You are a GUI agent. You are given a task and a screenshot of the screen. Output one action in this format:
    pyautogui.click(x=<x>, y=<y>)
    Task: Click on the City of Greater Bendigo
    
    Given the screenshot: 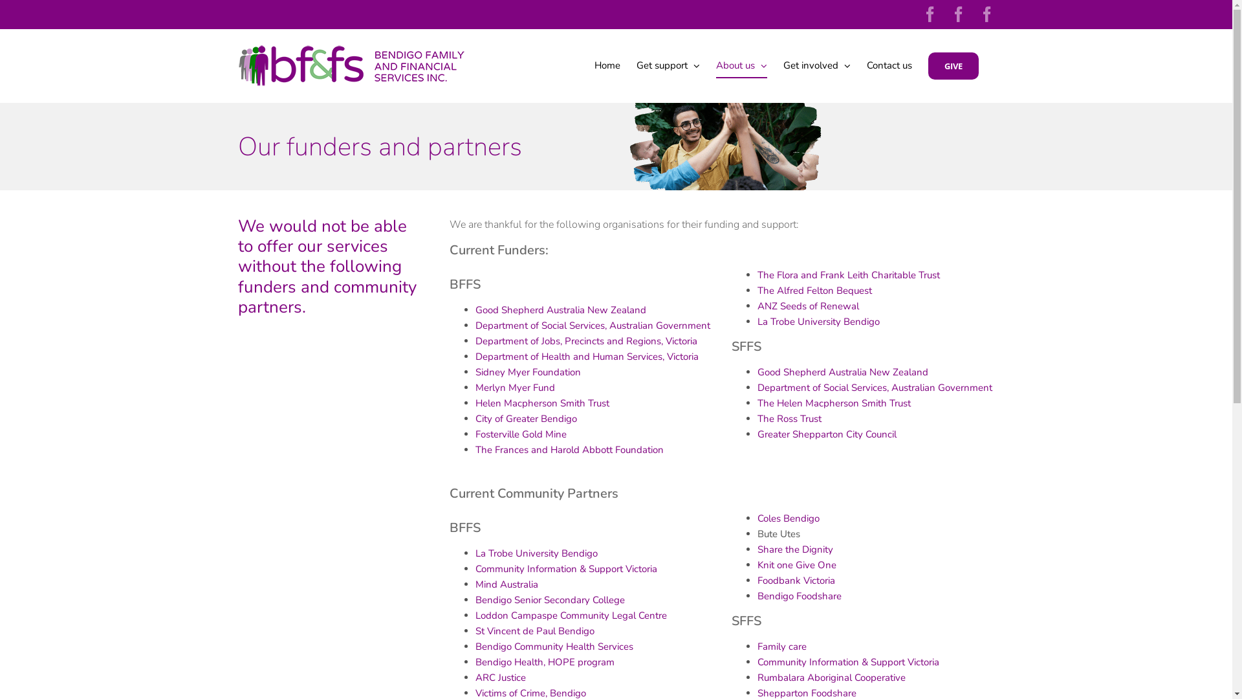 What is the action you would take?
    pyautogui.click(x=527, y=419)
    